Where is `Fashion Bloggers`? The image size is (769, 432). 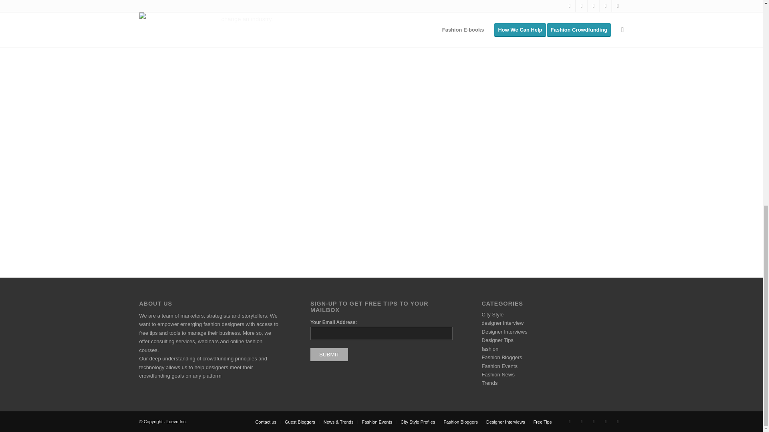 Fashion Bloggers is located at coordinates (461, 422).